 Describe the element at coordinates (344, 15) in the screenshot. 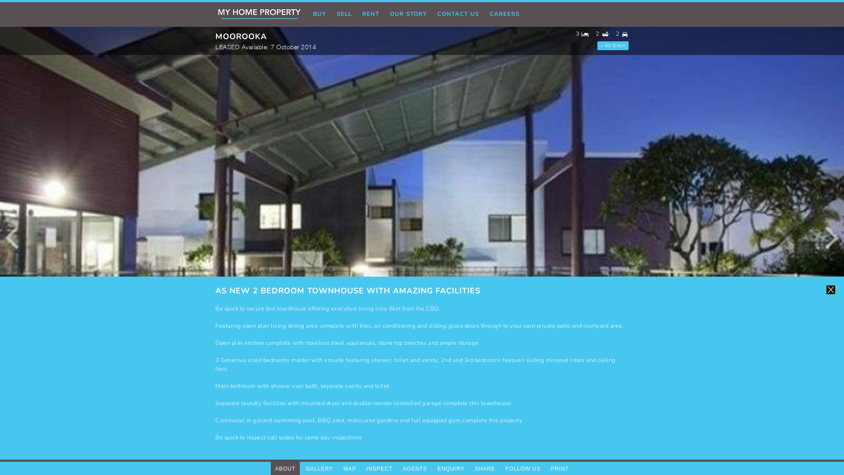

I see `SELL` at that location.